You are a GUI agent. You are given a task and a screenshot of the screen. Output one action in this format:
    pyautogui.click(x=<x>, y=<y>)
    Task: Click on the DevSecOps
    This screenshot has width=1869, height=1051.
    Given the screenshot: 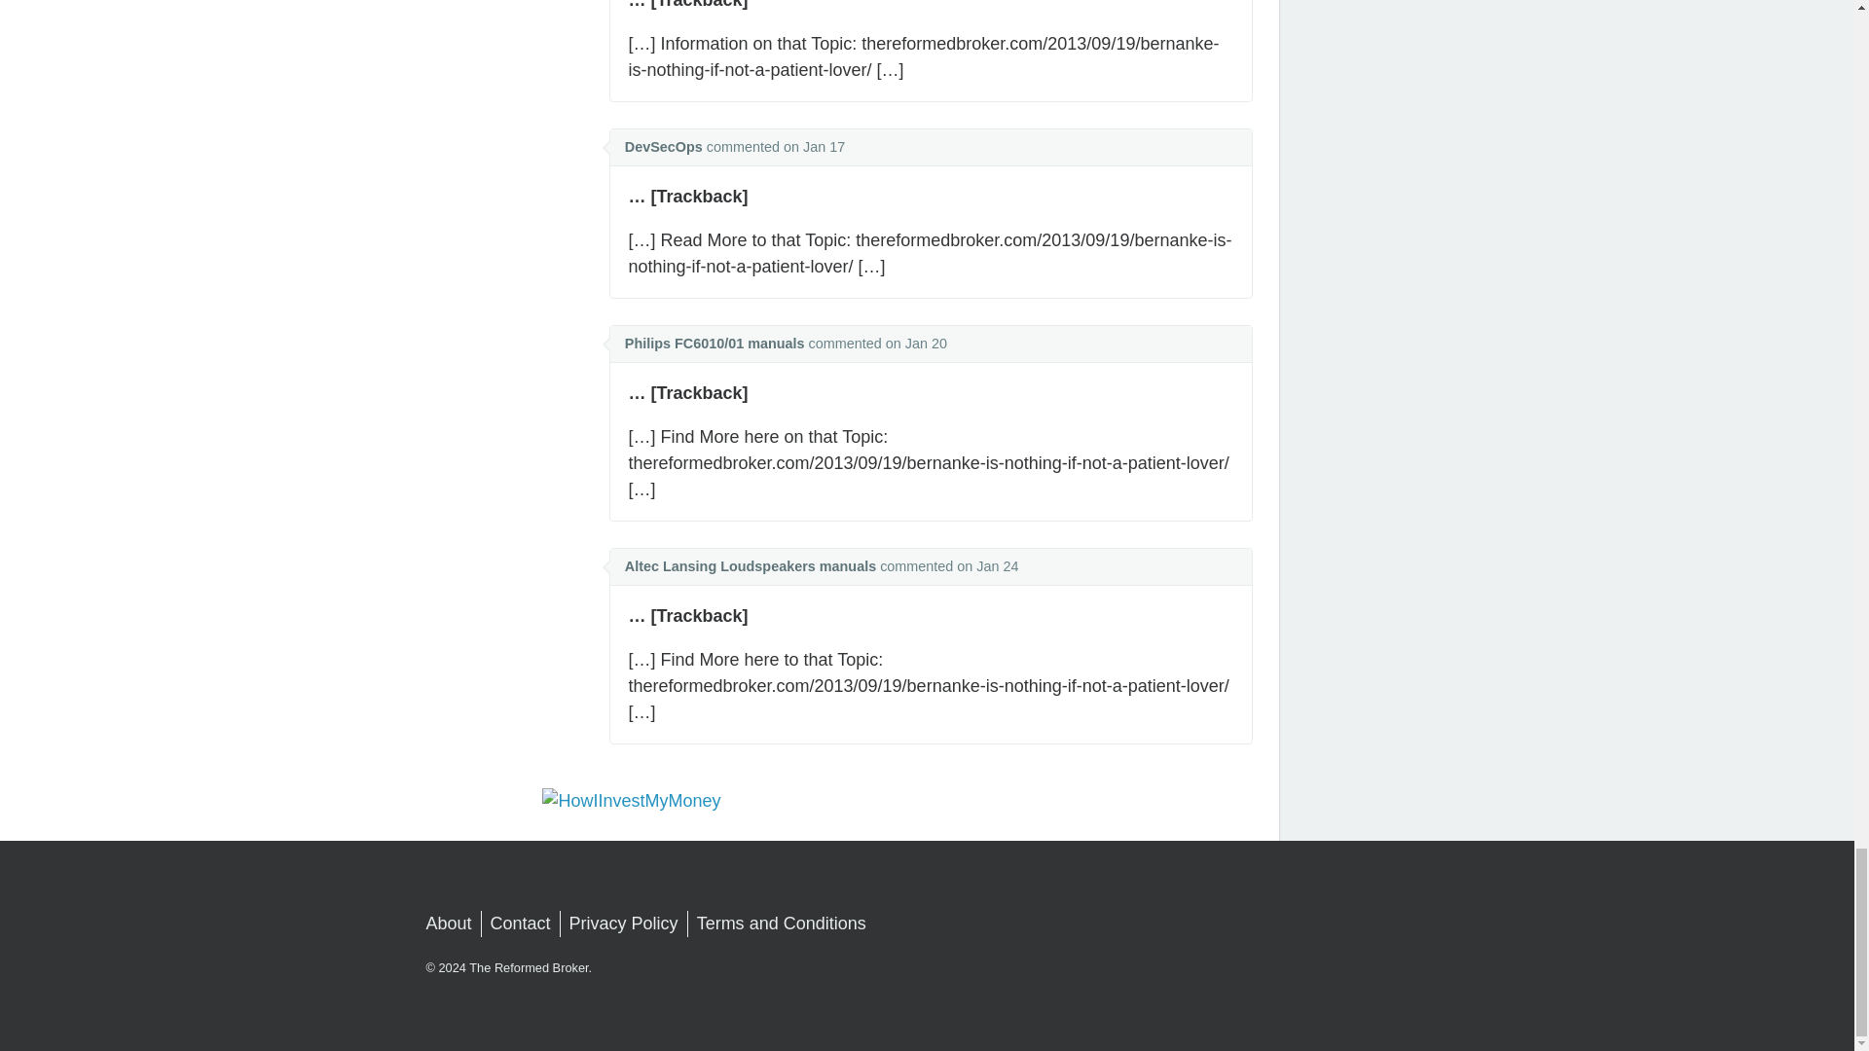 What is the action you would take?
    pyautogui.click(x=663, y=146)
    